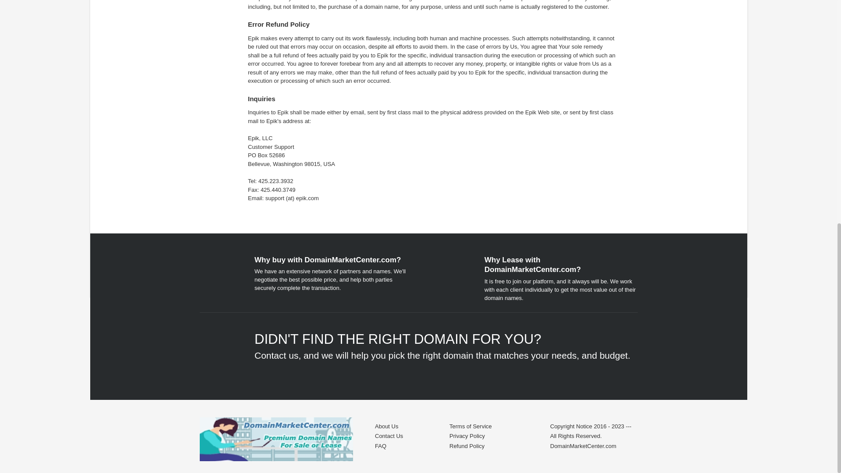 The height and width of the screenshot is (473, 841). What do you see at coordinates (386, 426) in the screenshot?
I see `About Us` at bounding box center [386, 426].